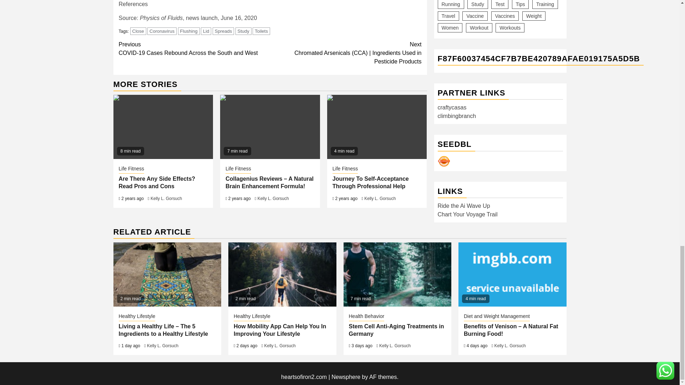  Describe the element at coordinates (282, 274) in the screenshot. I see `Life Fitness` at that location.